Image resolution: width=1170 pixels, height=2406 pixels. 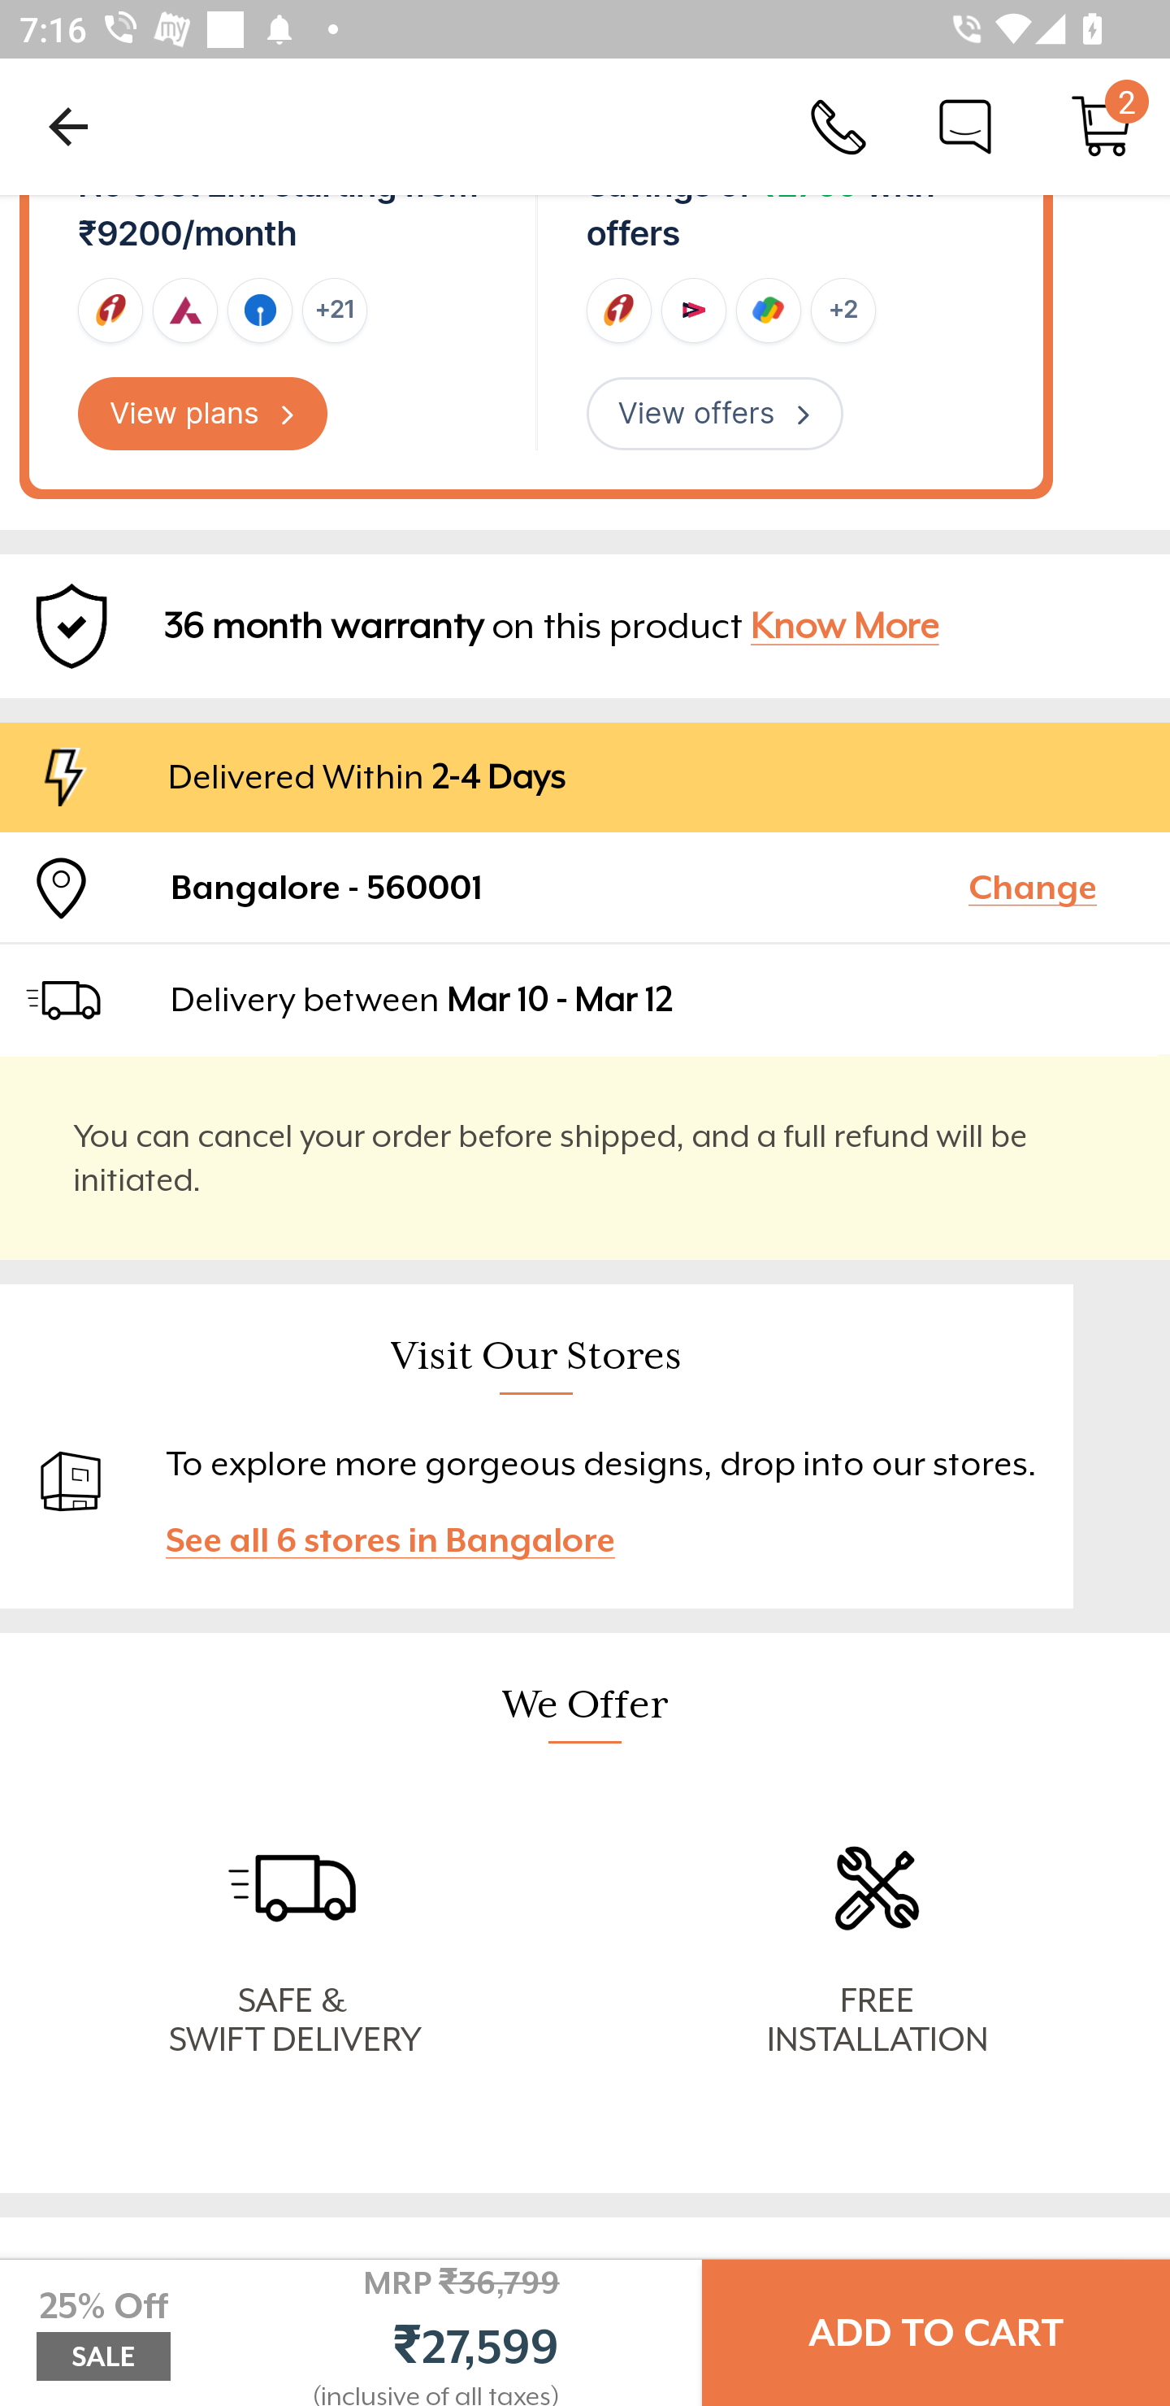 I want to click on Cart, so click(x=1102, y=125).